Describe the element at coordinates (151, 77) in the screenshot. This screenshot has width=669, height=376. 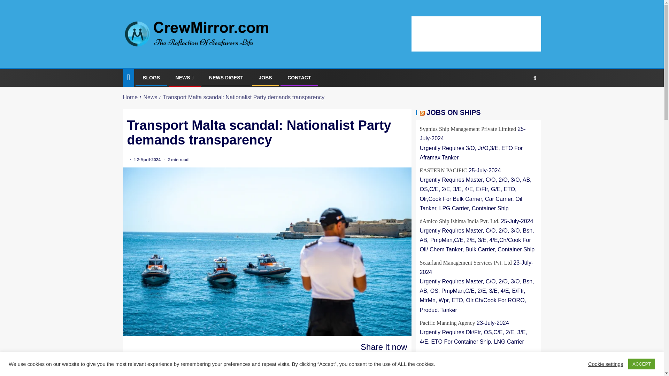
I see `BLOGS` at that location.